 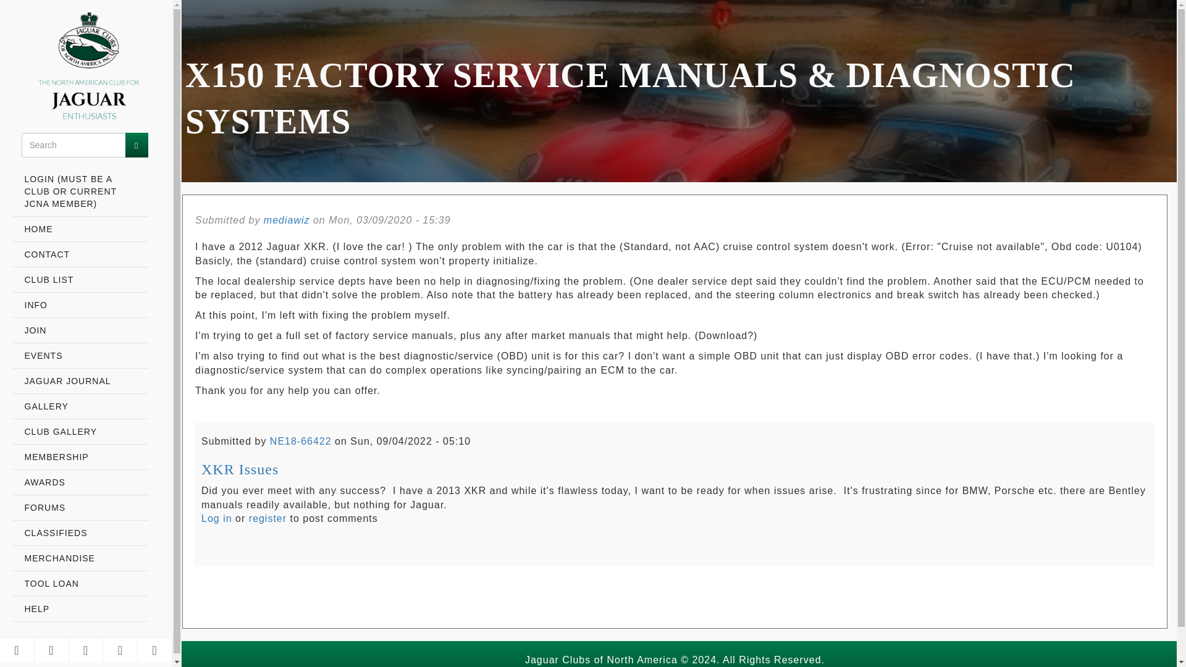 I want to click on CLUB GALLERY, so click(x=80, y=432).